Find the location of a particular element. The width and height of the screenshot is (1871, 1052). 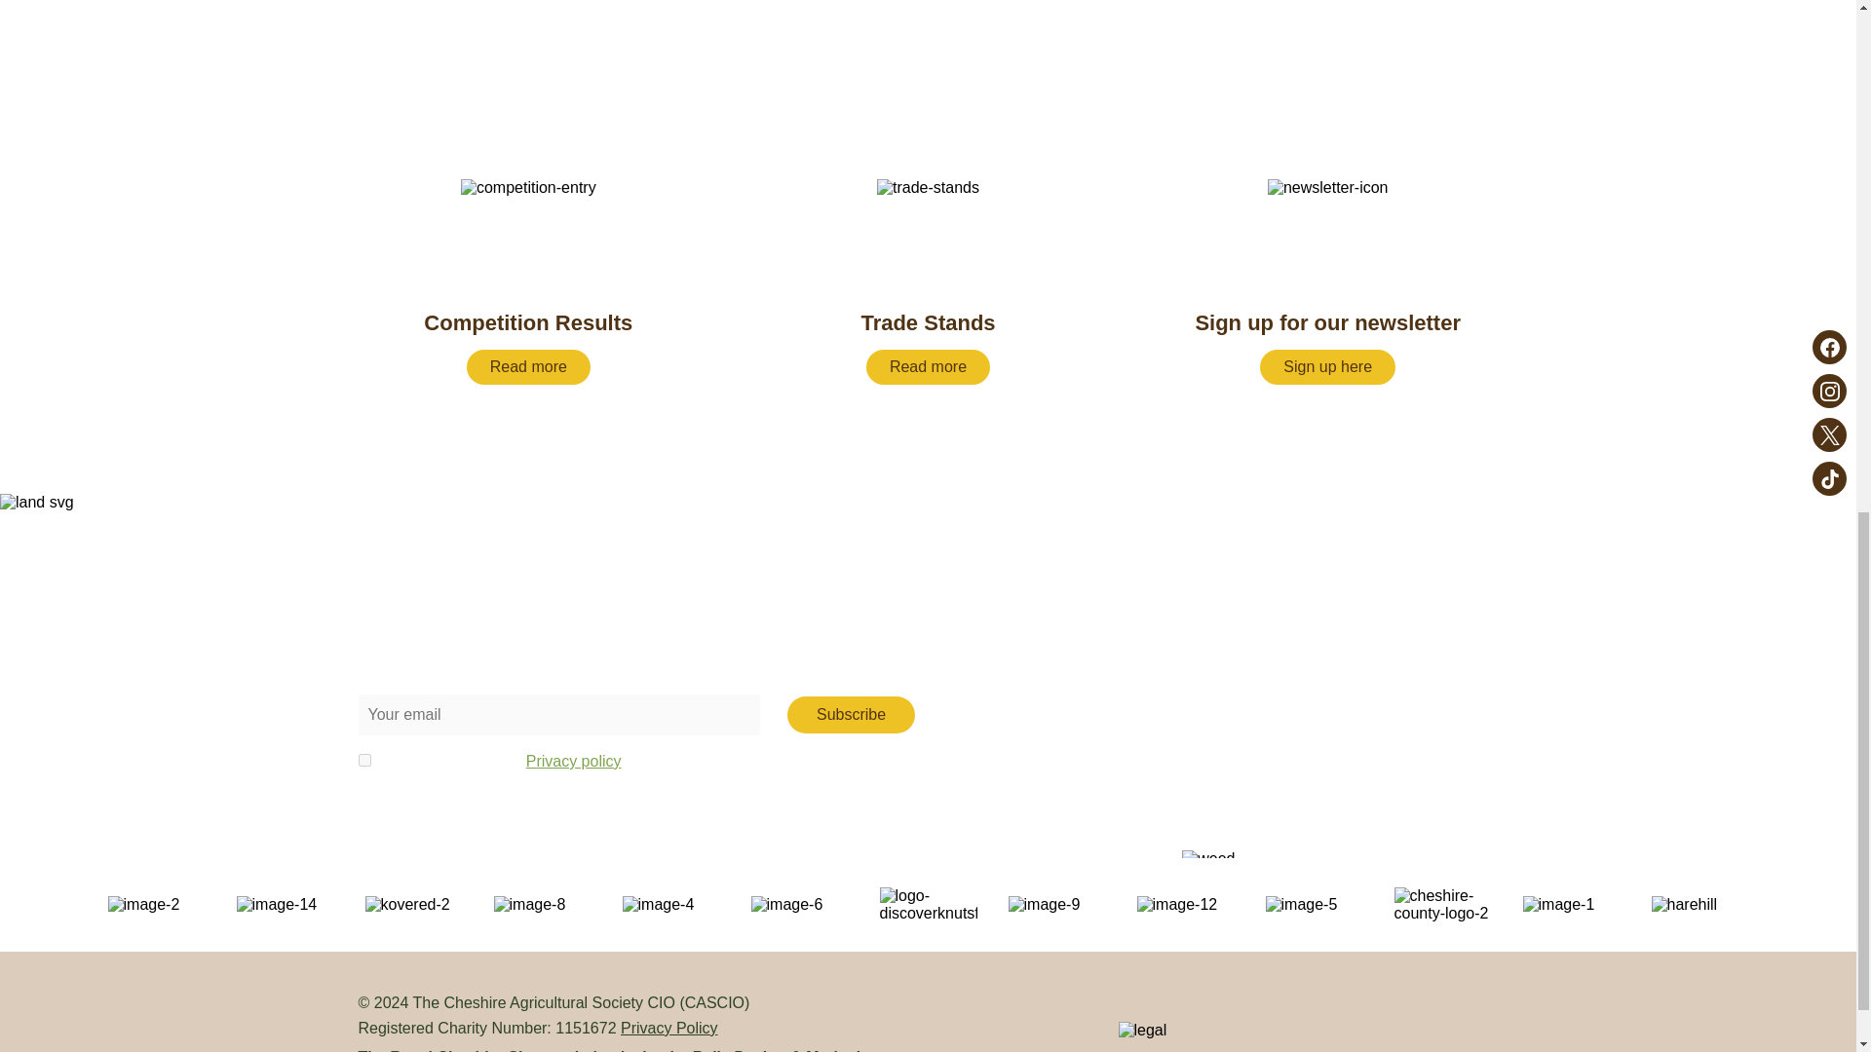

on is located at coordinates (364, 760).